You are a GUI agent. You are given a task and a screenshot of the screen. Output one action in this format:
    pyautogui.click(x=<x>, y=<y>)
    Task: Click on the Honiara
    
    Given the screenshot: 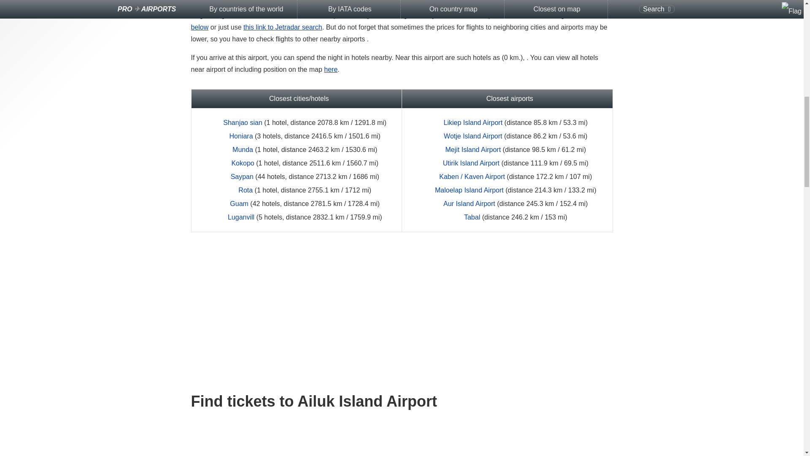 What is the action you would take?
    pyautogui.click(x=241, y=136)
    